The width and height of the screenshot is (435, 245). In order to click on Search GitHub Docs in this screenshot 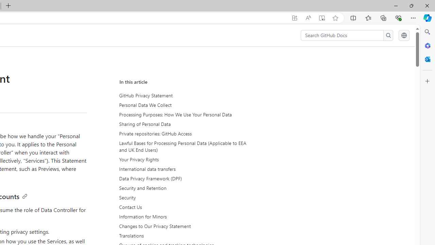, I will do `click(342, 35)`.